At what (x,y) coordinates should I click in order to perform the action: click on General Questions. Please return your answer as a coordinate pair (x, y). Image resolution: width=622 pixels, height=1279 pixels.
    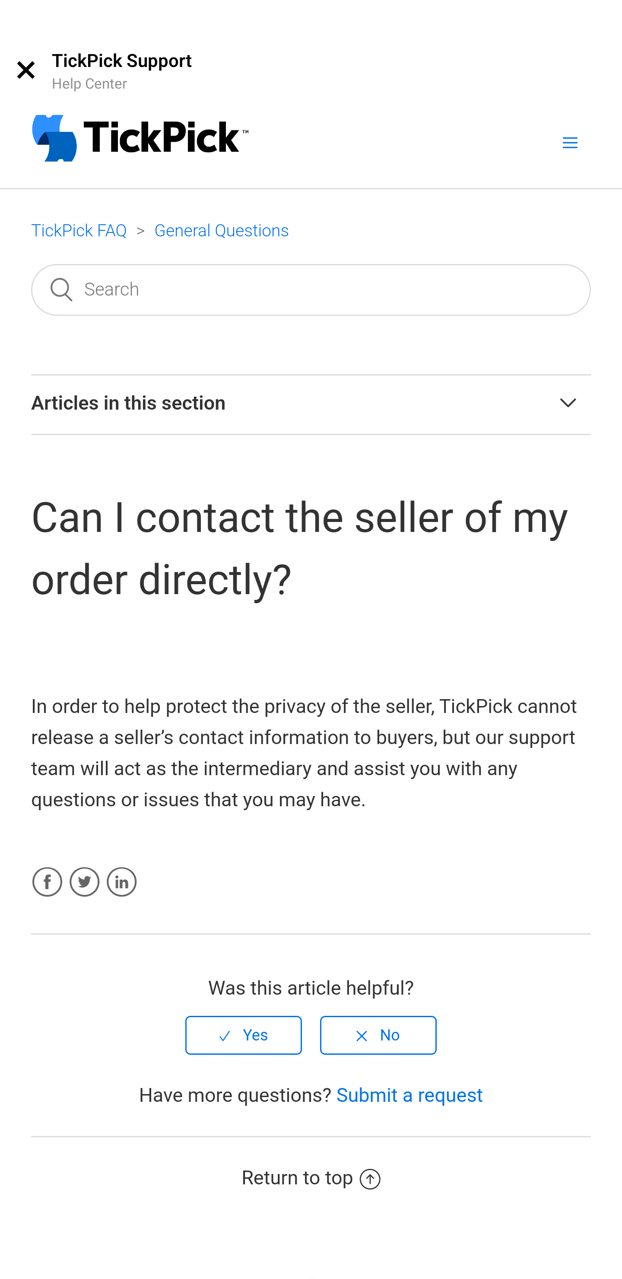
    Looking at the image, I should click on (222, 231).